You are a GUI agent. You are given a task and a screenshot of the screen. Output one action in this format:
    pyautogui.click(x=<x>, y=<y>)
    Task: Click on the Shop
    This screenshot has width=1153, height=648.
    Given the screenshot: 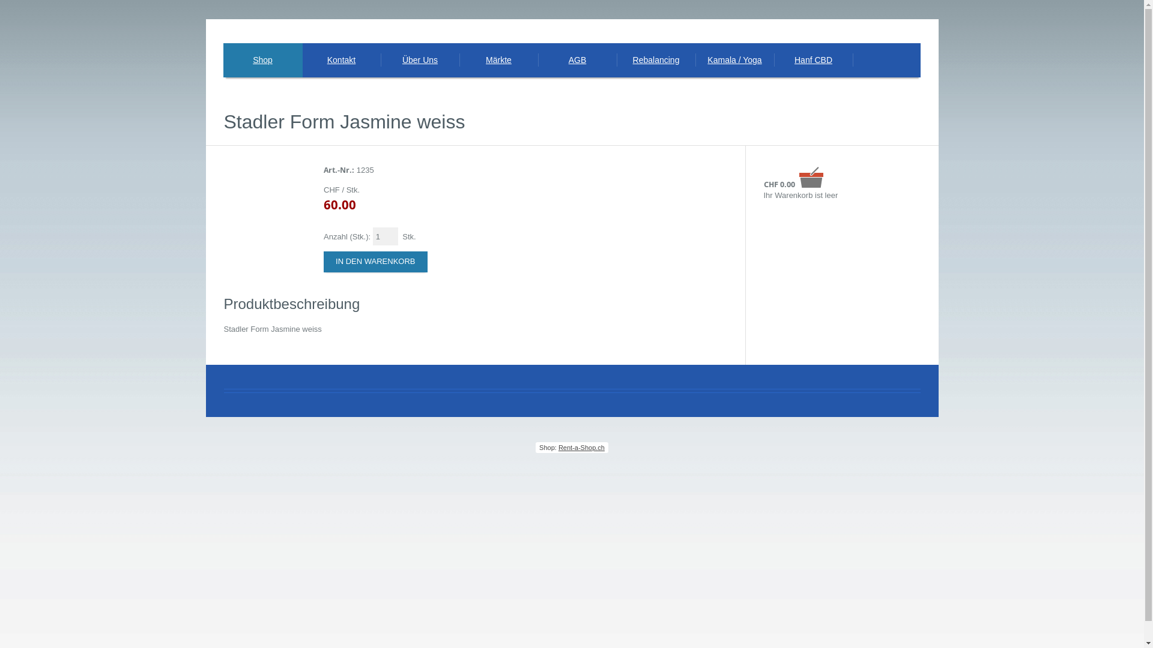 What is the action you would take?
    pyautogui.click(x=263, y=60)
    